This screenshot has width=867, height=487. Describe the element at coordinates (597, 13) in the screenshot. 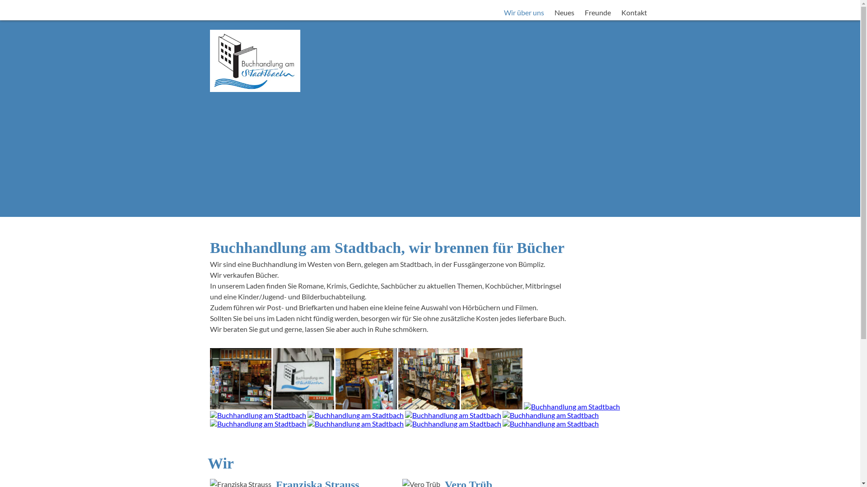

I see `Freunde` at that location.